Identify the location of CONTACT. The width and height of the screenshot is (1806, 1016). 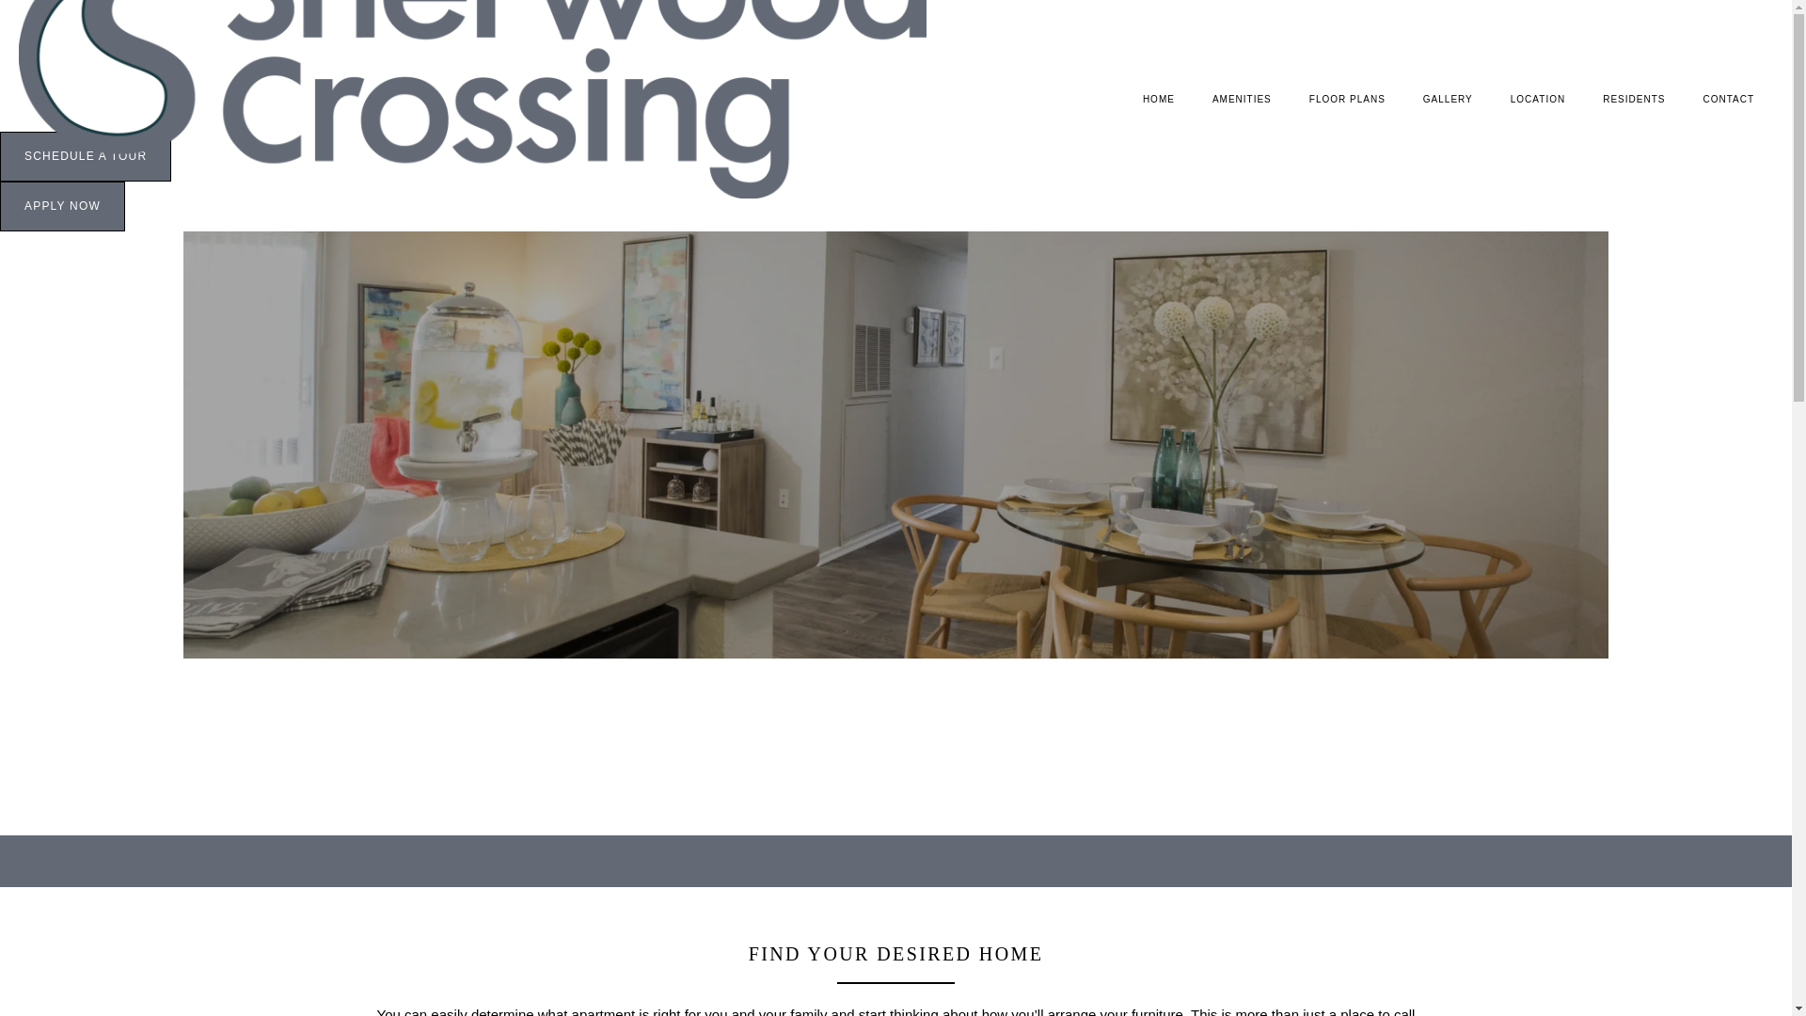
(1728, 99).